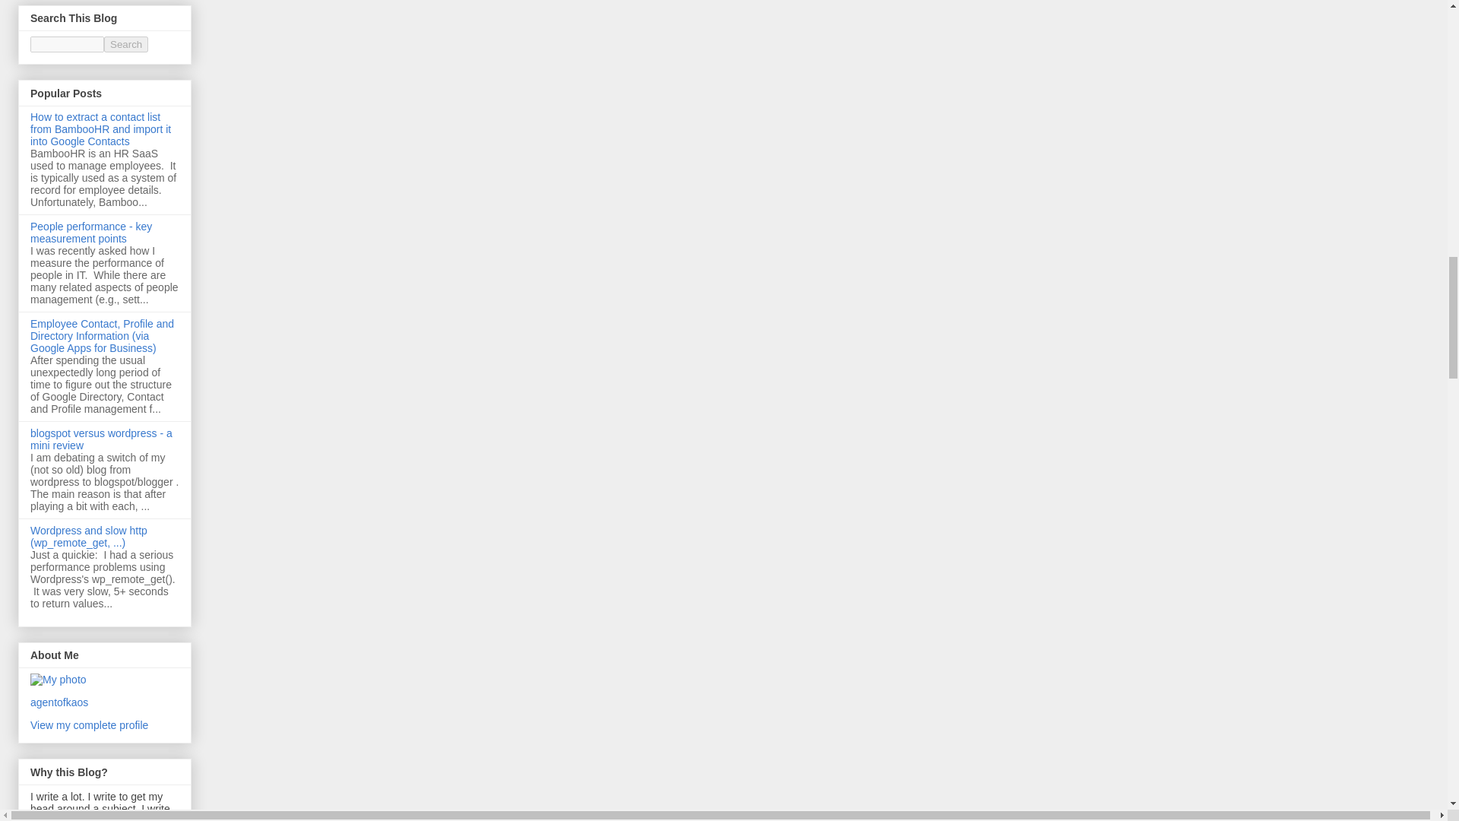  I want to click on Search, so click(126, 44).